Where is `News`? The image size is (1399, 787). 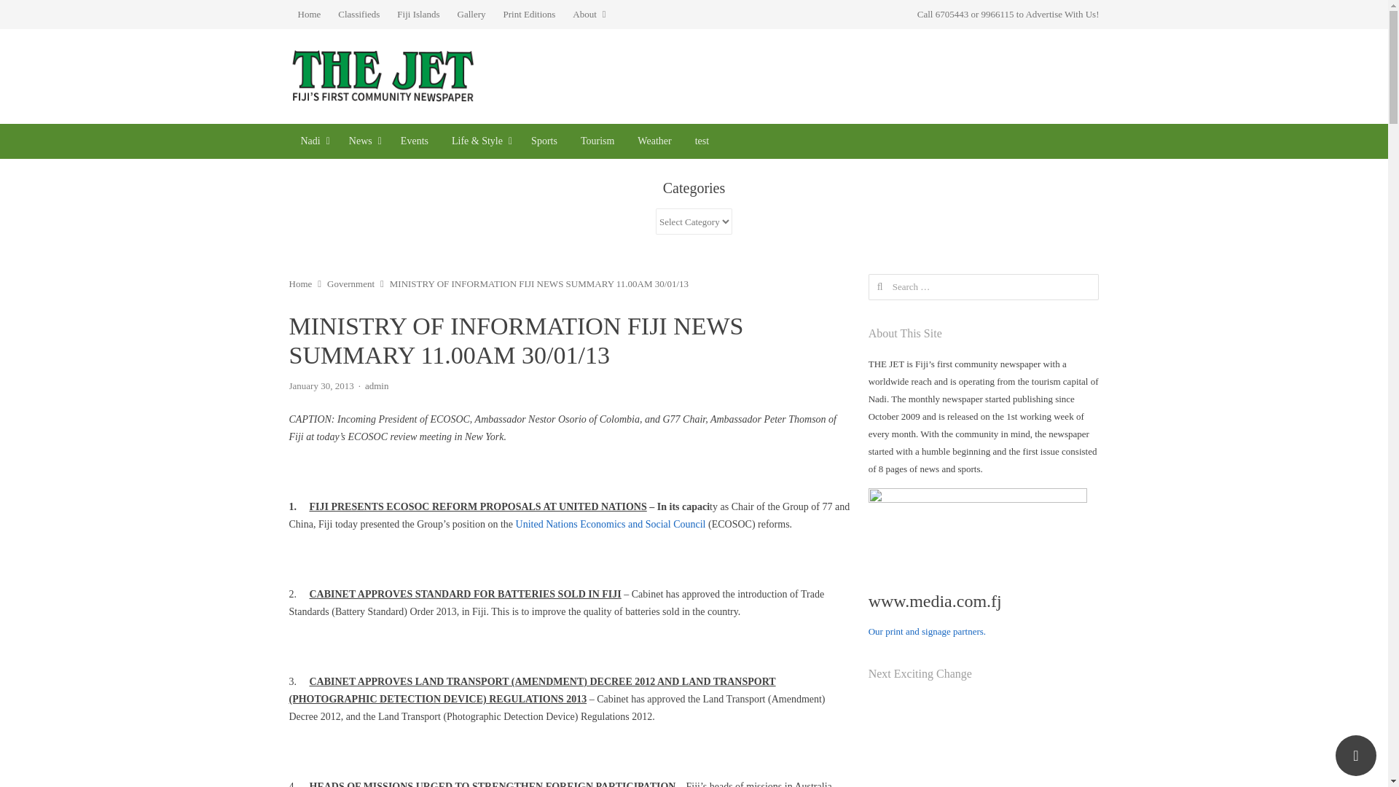 News is located at coordinates (363, 141).